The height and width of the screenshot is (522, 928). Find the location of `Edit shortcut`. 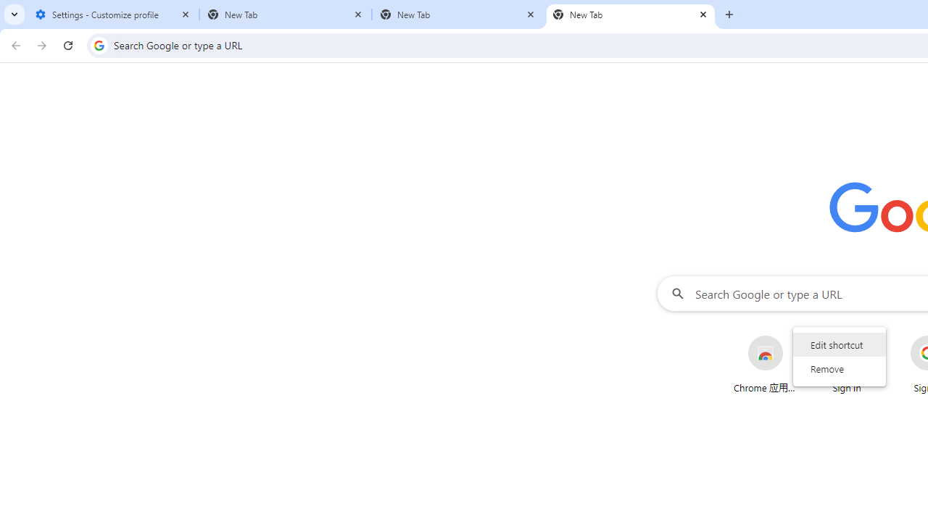

Edit shortcut is located at coordinates (840, 344).